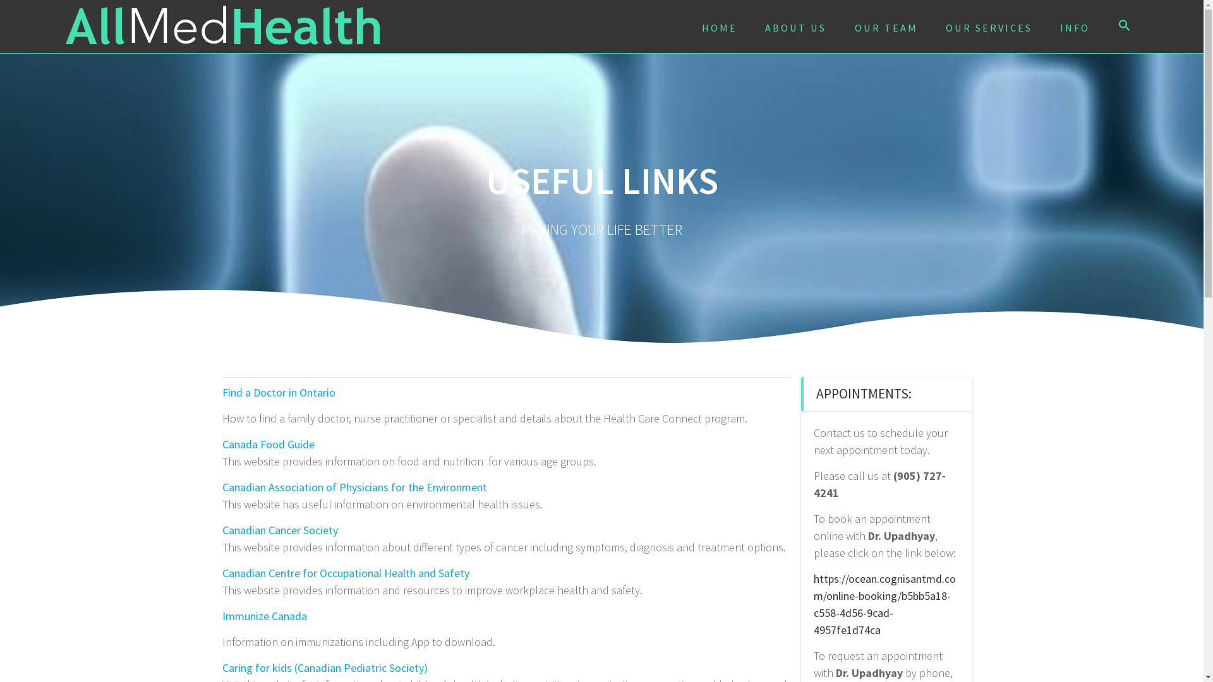  I want to click on OUR SERVICES, so click(989, 28).